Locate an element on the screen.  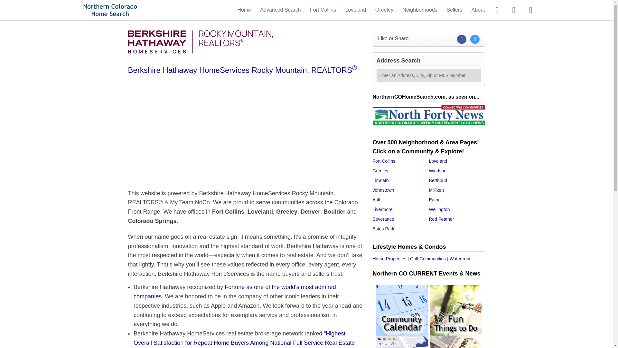
Loveland is located at coordinates (355, 10).